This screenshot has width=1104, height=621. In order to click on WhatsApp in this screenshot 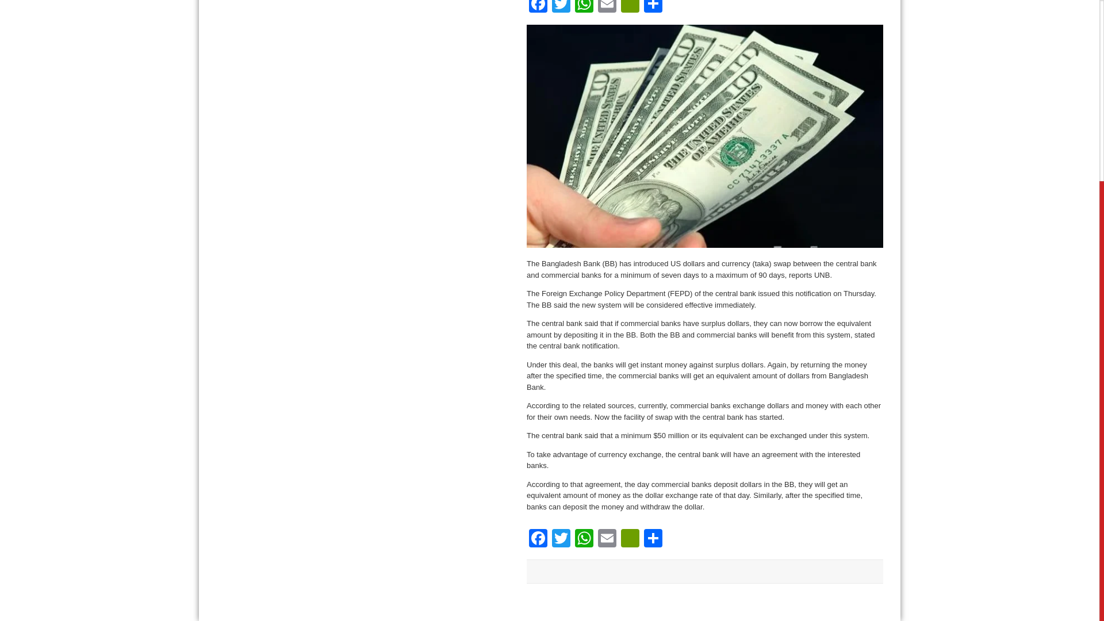, I will do `click(584, 539)`.